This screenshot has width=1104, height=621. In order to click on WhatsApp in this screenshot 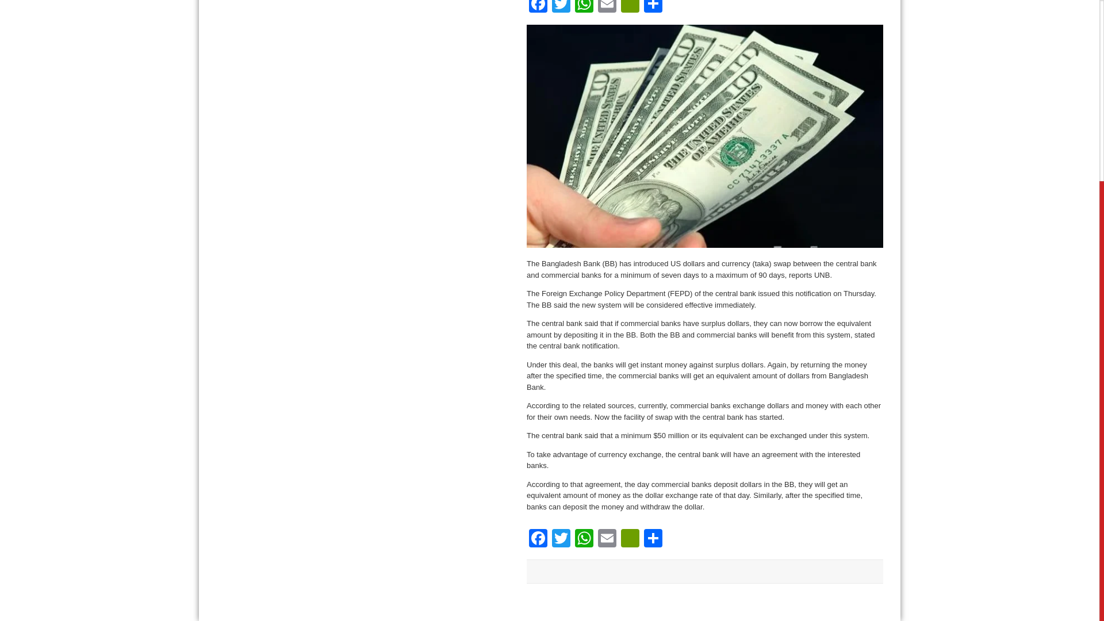, I will do `click(584, 539)`.